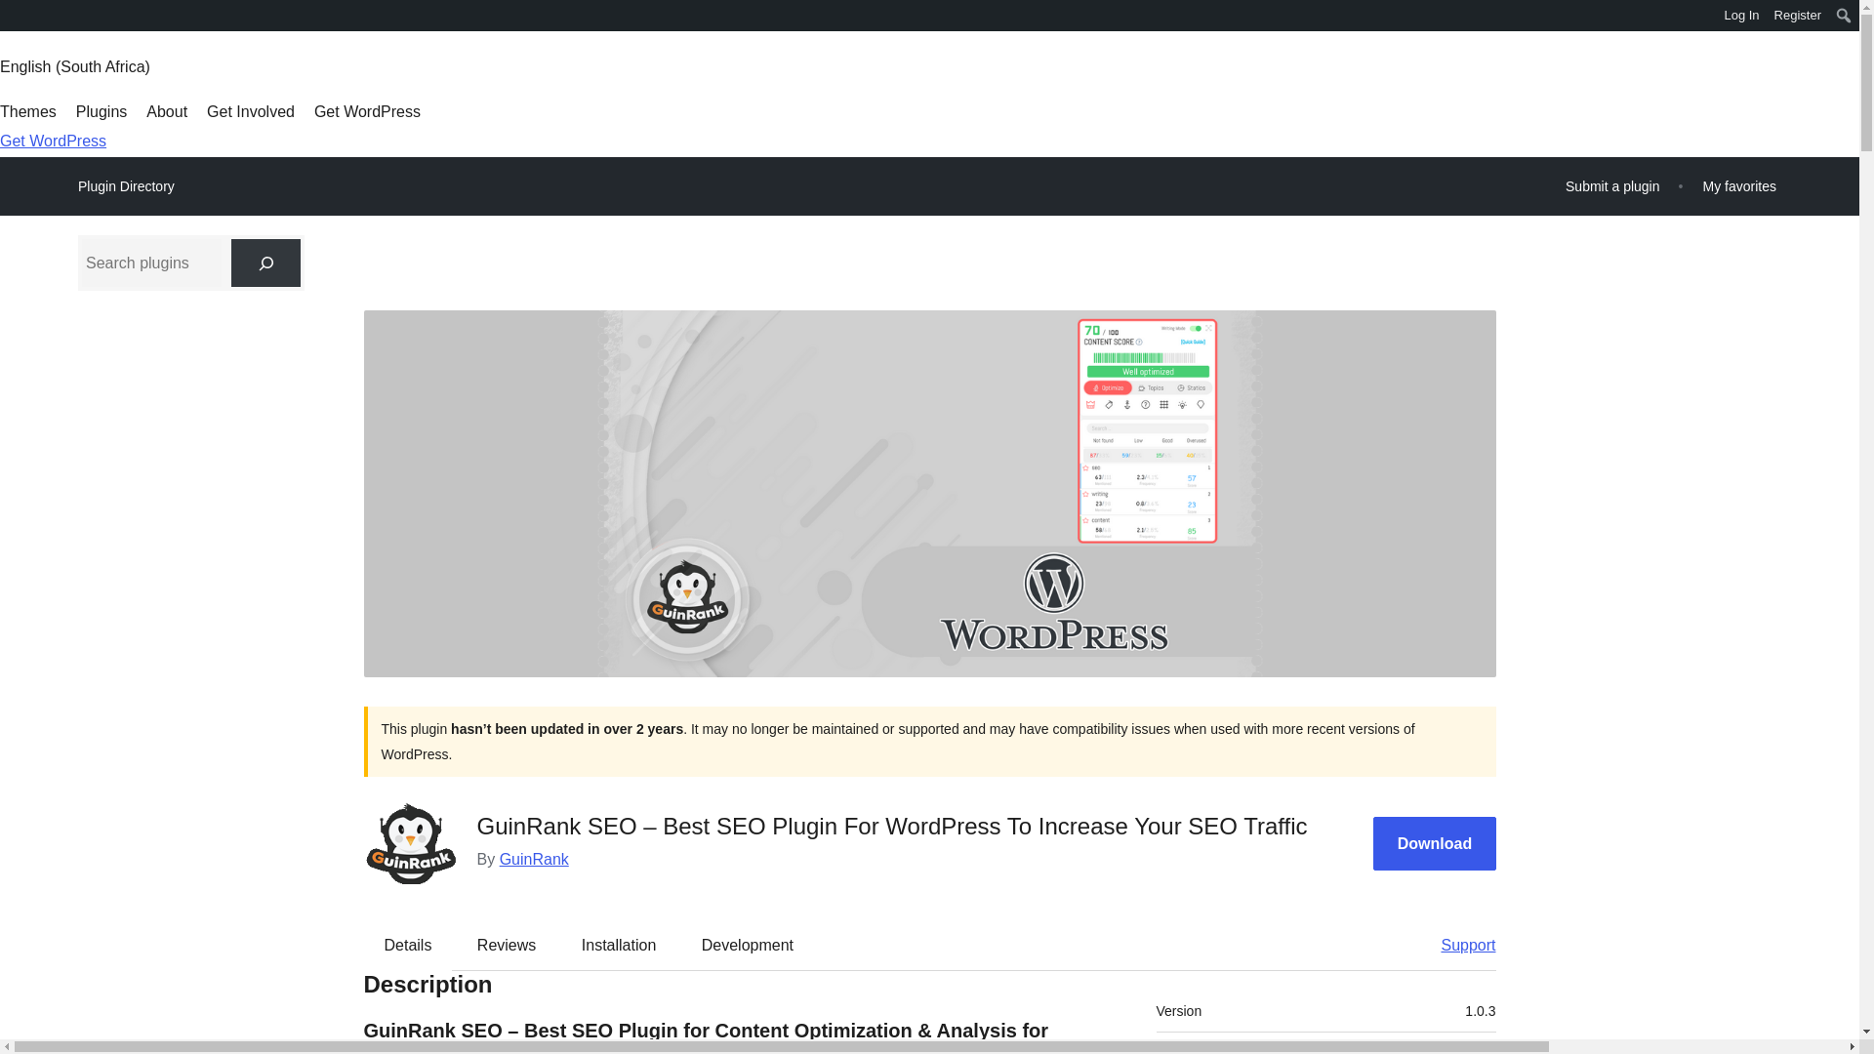 The image size is (1874, 1054). I want to click on Log In, so click(1741, 16).